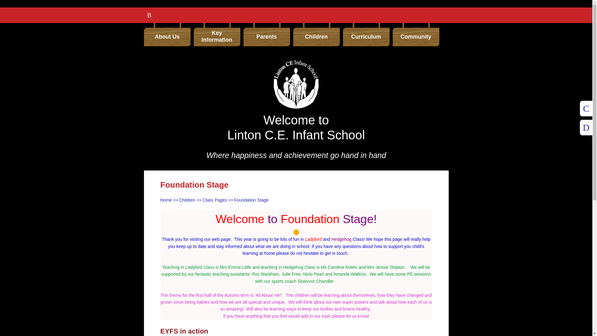  What do you see at coordinates (216, 35) in the screenshot?
I see `Key Information` at bounding box center [216, 35].